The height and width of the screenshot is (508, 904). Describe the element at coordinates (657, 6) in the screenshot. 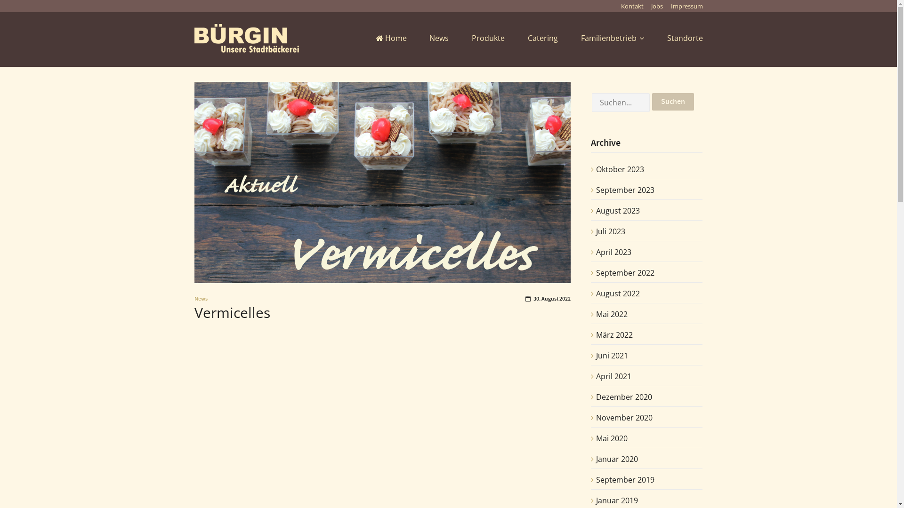

I see `Jobs` at that location.